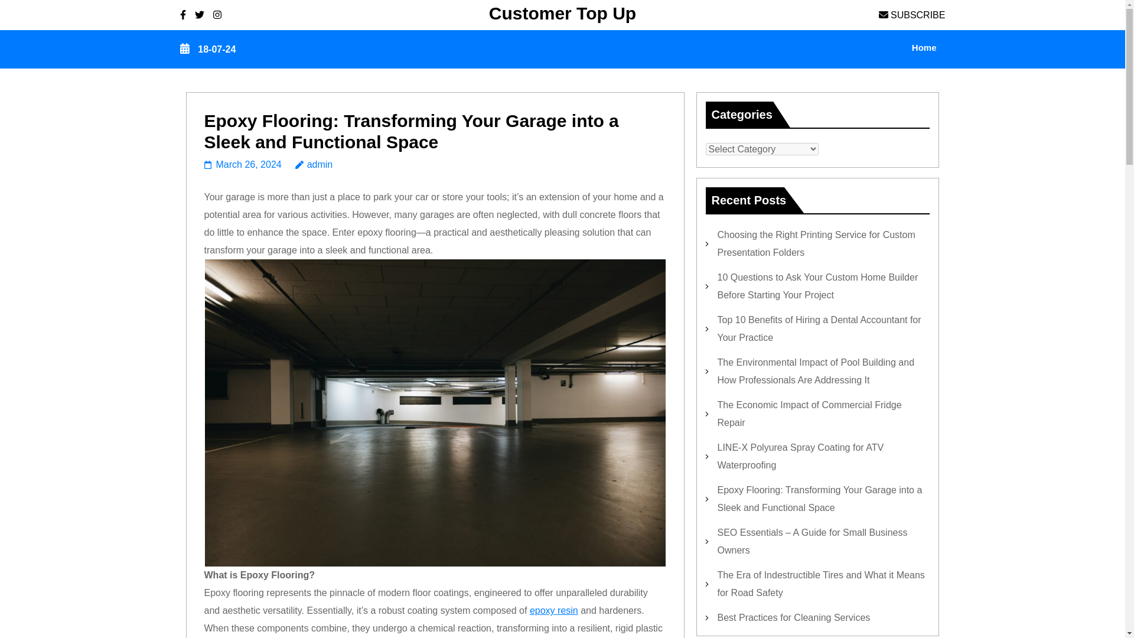 Image resolution: width=1134 pixels, height=638 pixels. Describe the element at coordinates (314, 164) in the screenshot. I see `admin` at that location.